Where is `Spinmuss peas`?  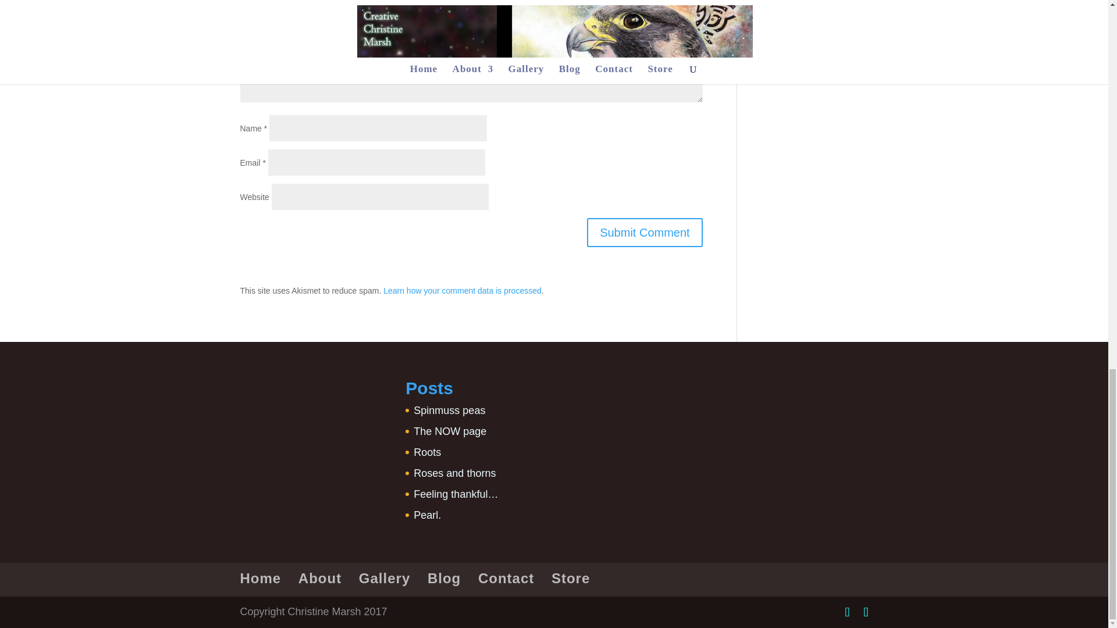 Spinmuss peas is located at coordinates (449, 411).